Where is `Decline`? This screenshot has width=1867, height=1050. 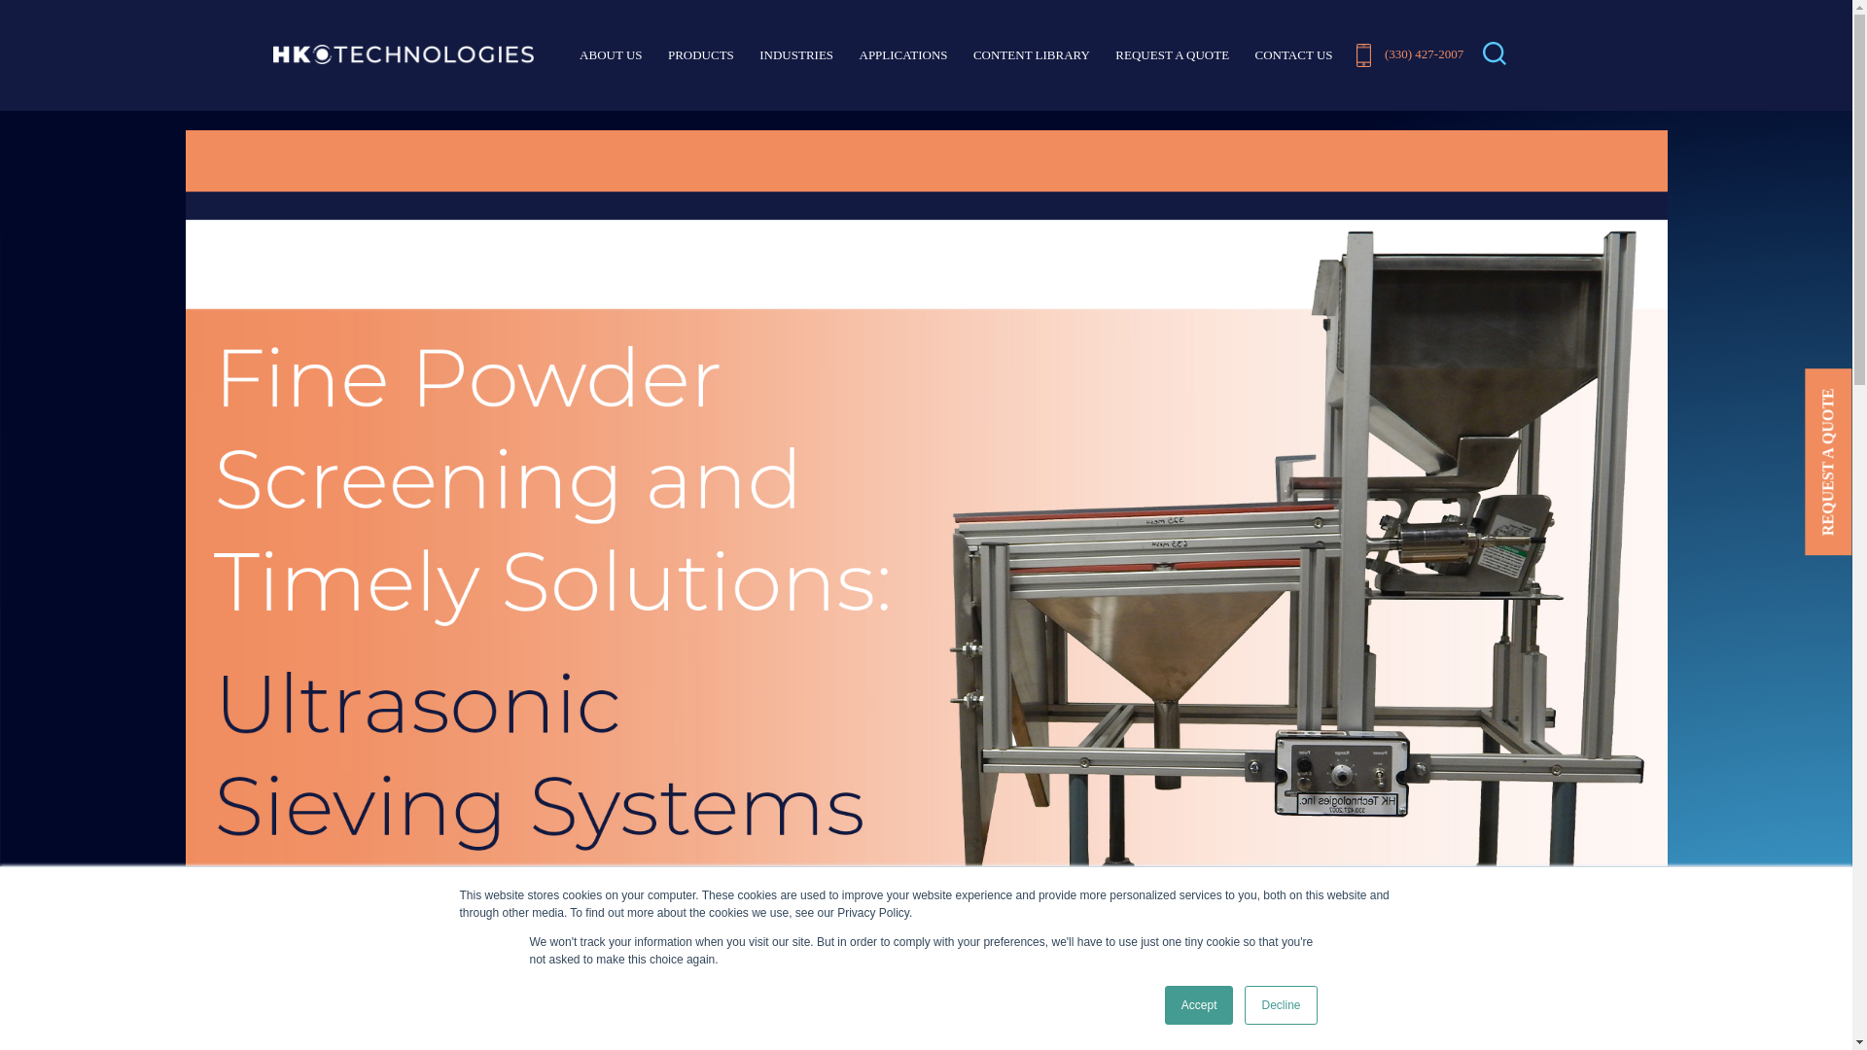 Decline is located at coordinates (1280, 1005).